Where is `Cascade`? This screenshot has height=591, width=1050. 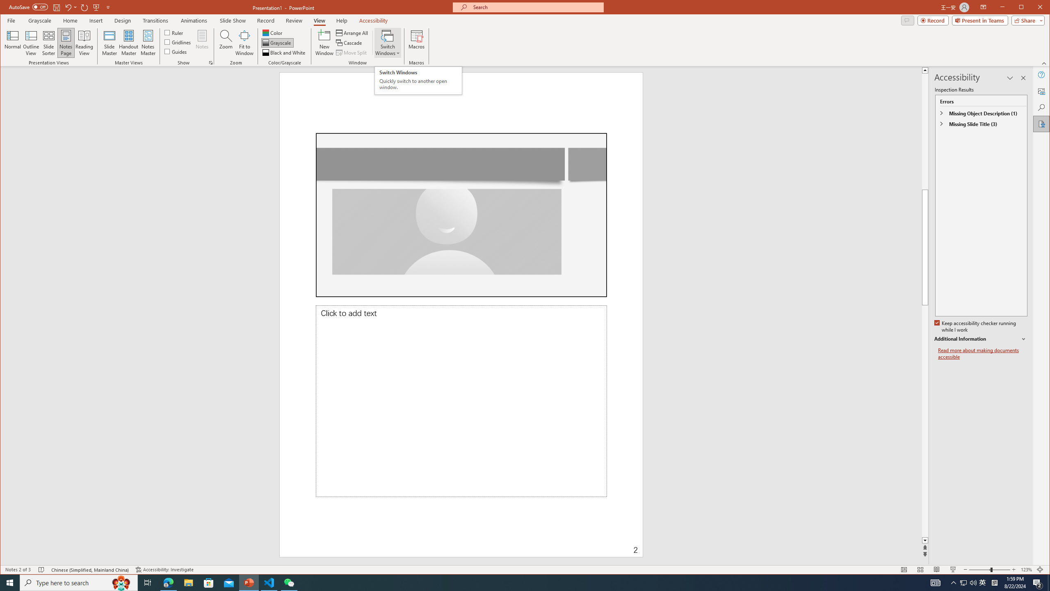
Cascade is located at coordinates (349, 43).